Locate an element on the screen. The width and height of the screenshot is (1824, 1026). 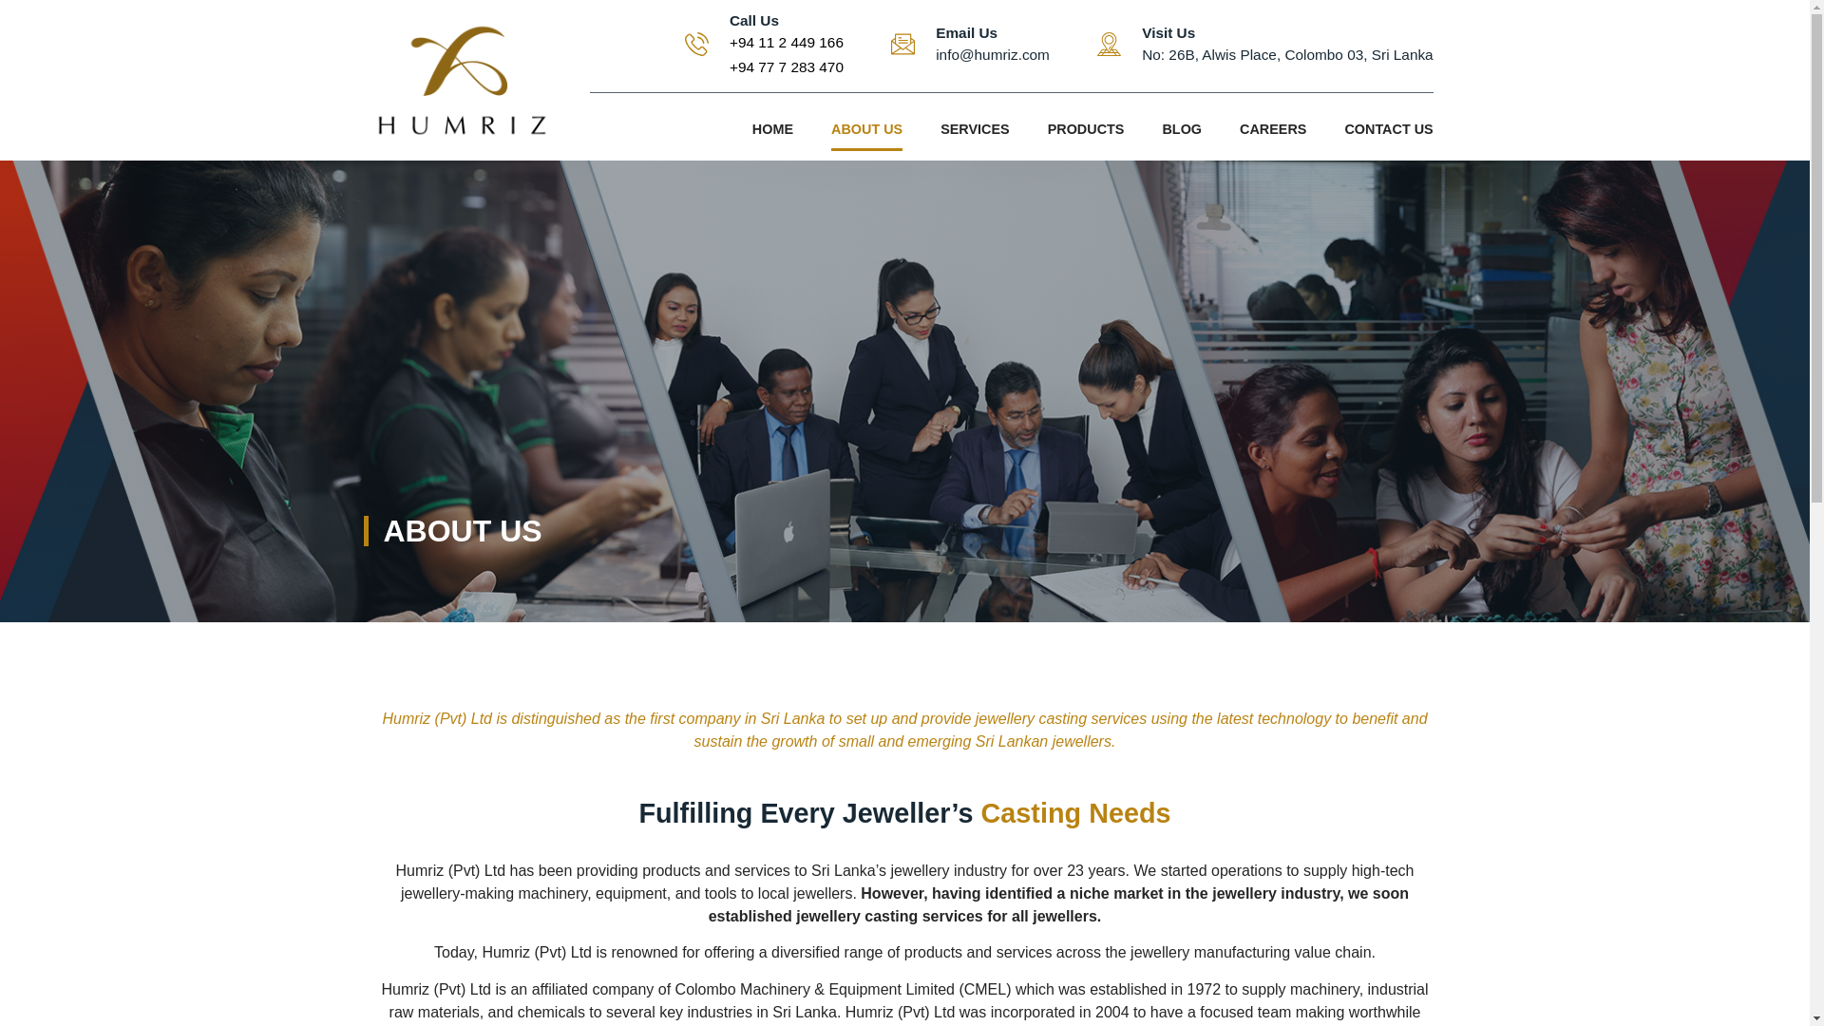
SERVICES is located at coordinates (975, 129).